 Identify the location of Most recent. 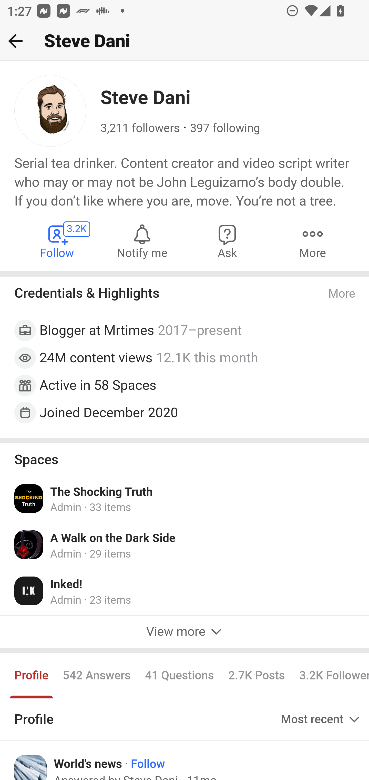
(321, 719).